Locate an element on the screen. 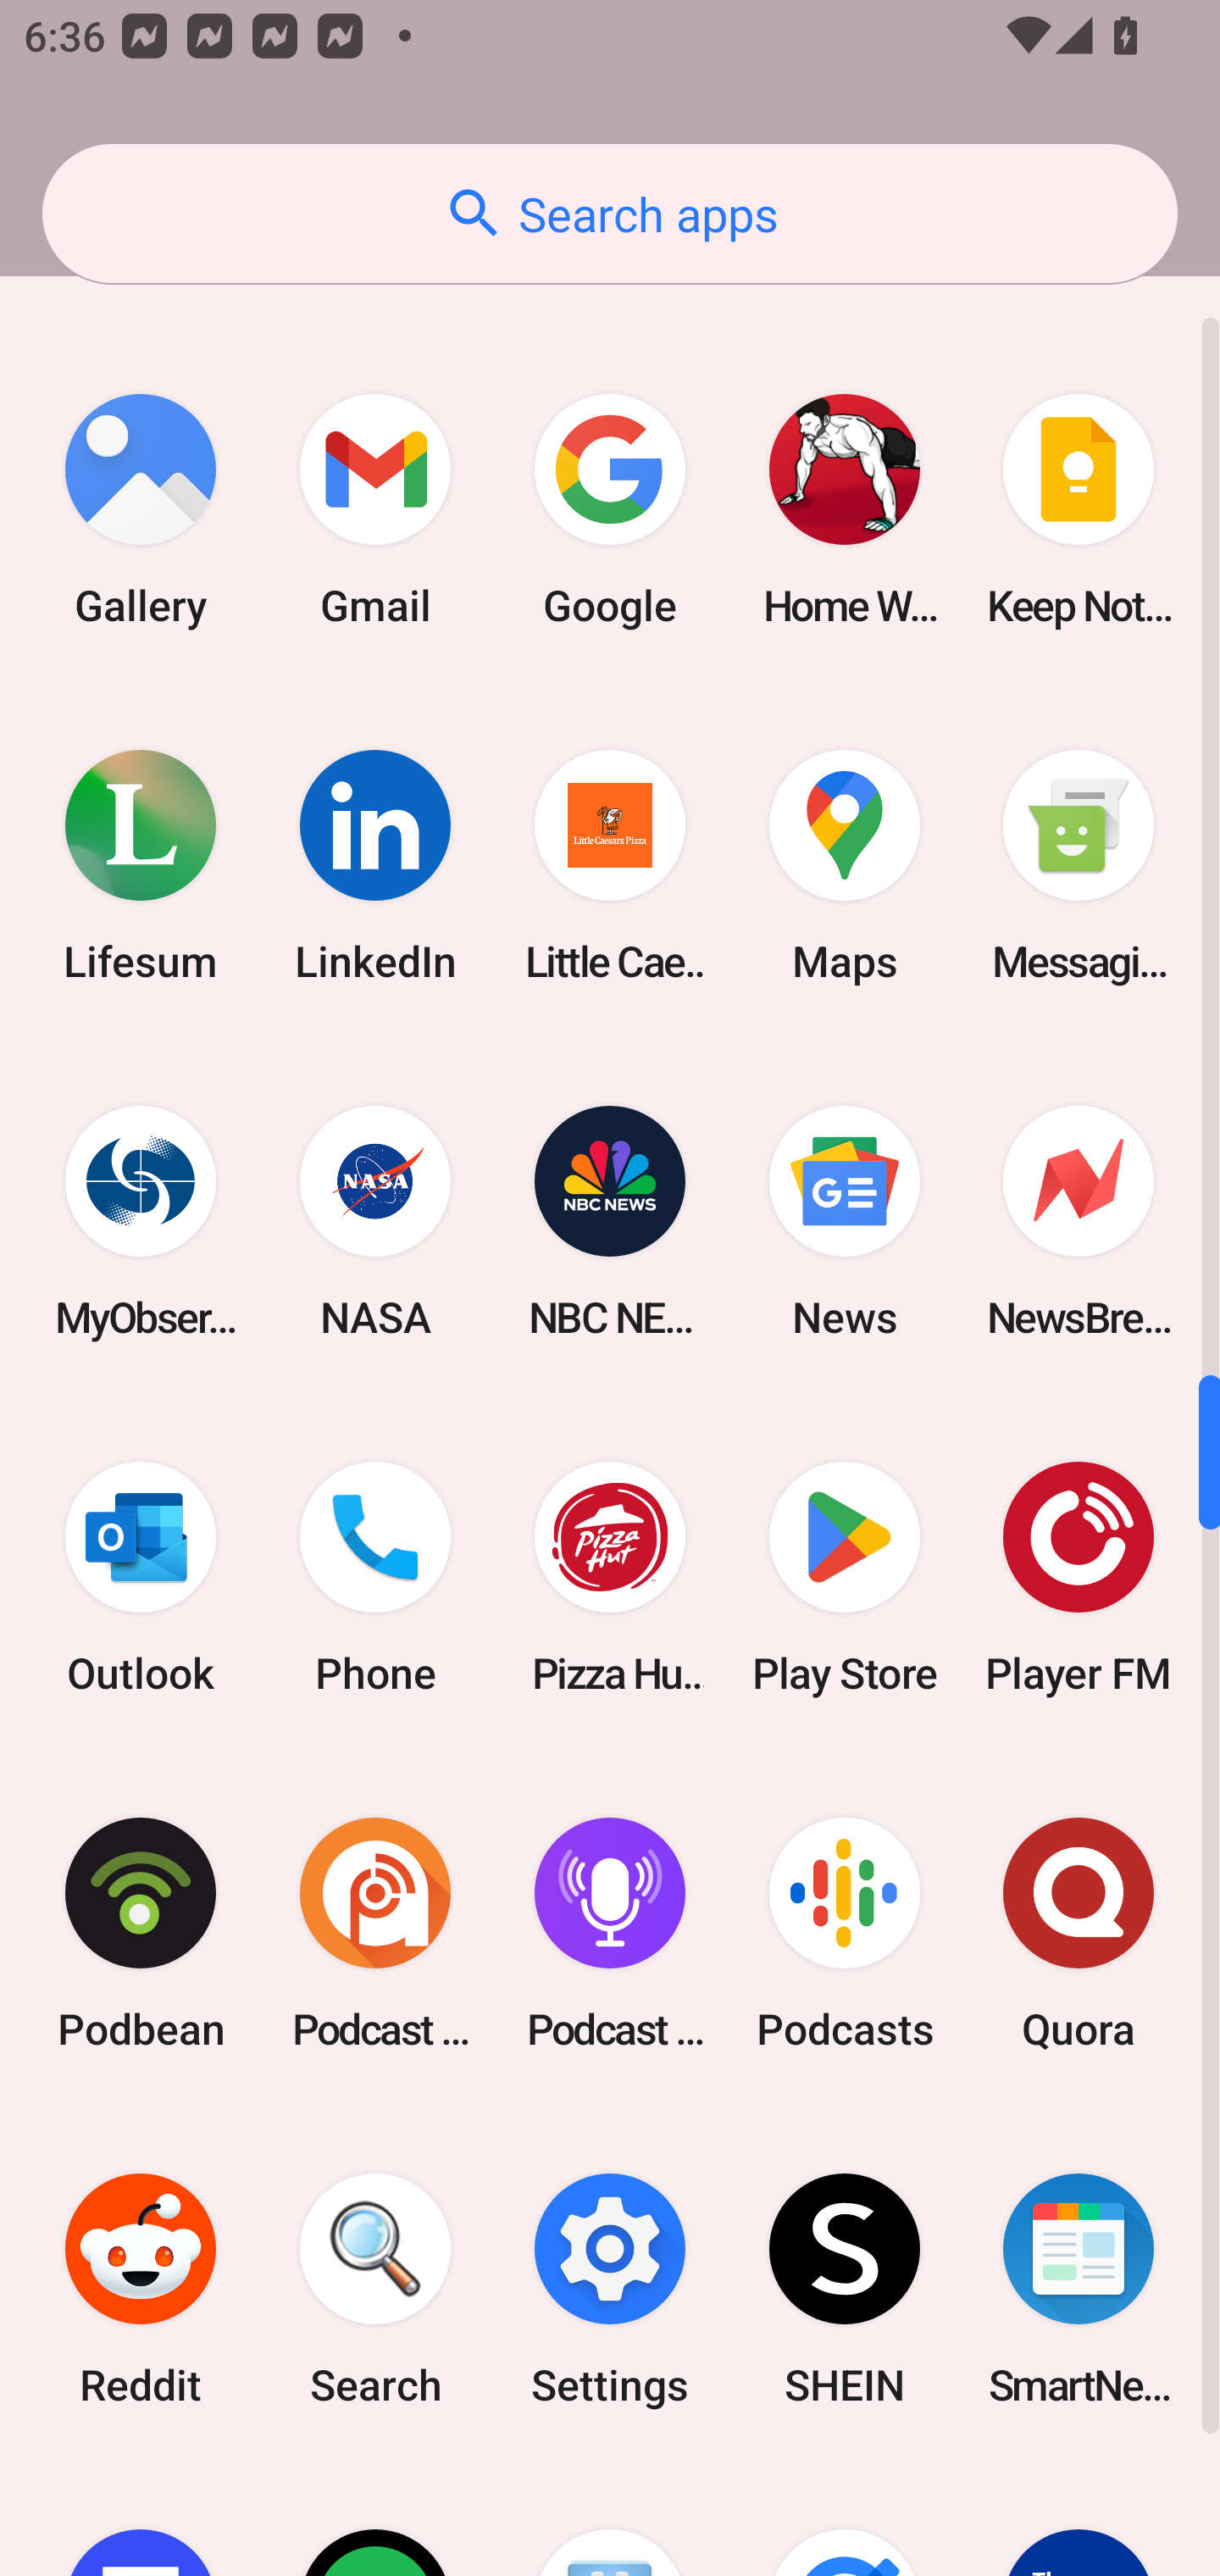 The width and height of the screenshot is (1220, 2576). Podbean is located at coordinates (141, 1934).